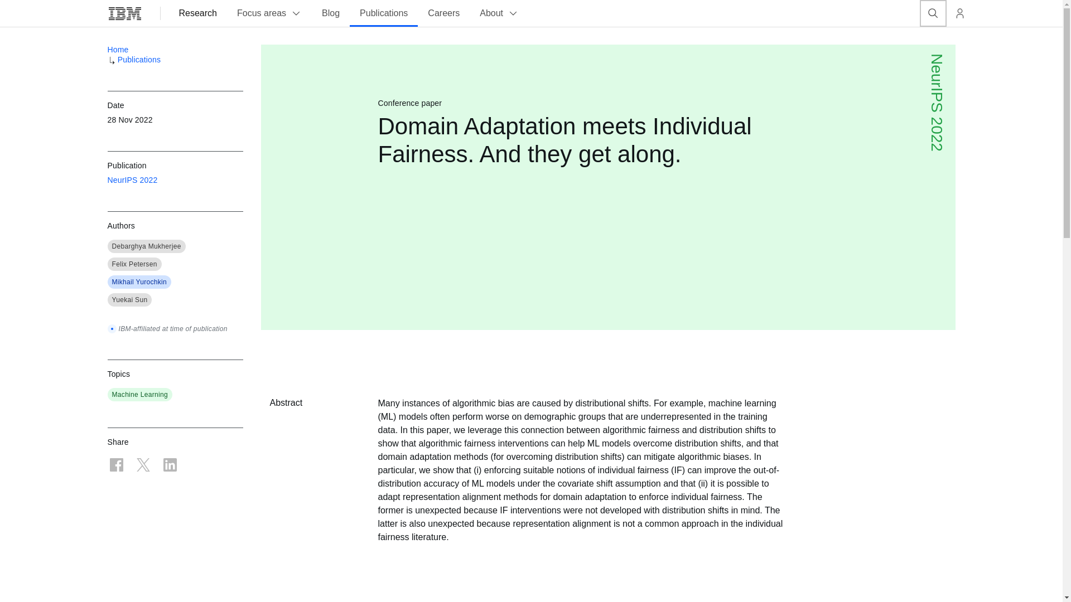  What do you see at coordinates (146, 246) in the screenshot?
I see `Debarghya Mukherjee` at bounding box center [146, 246].